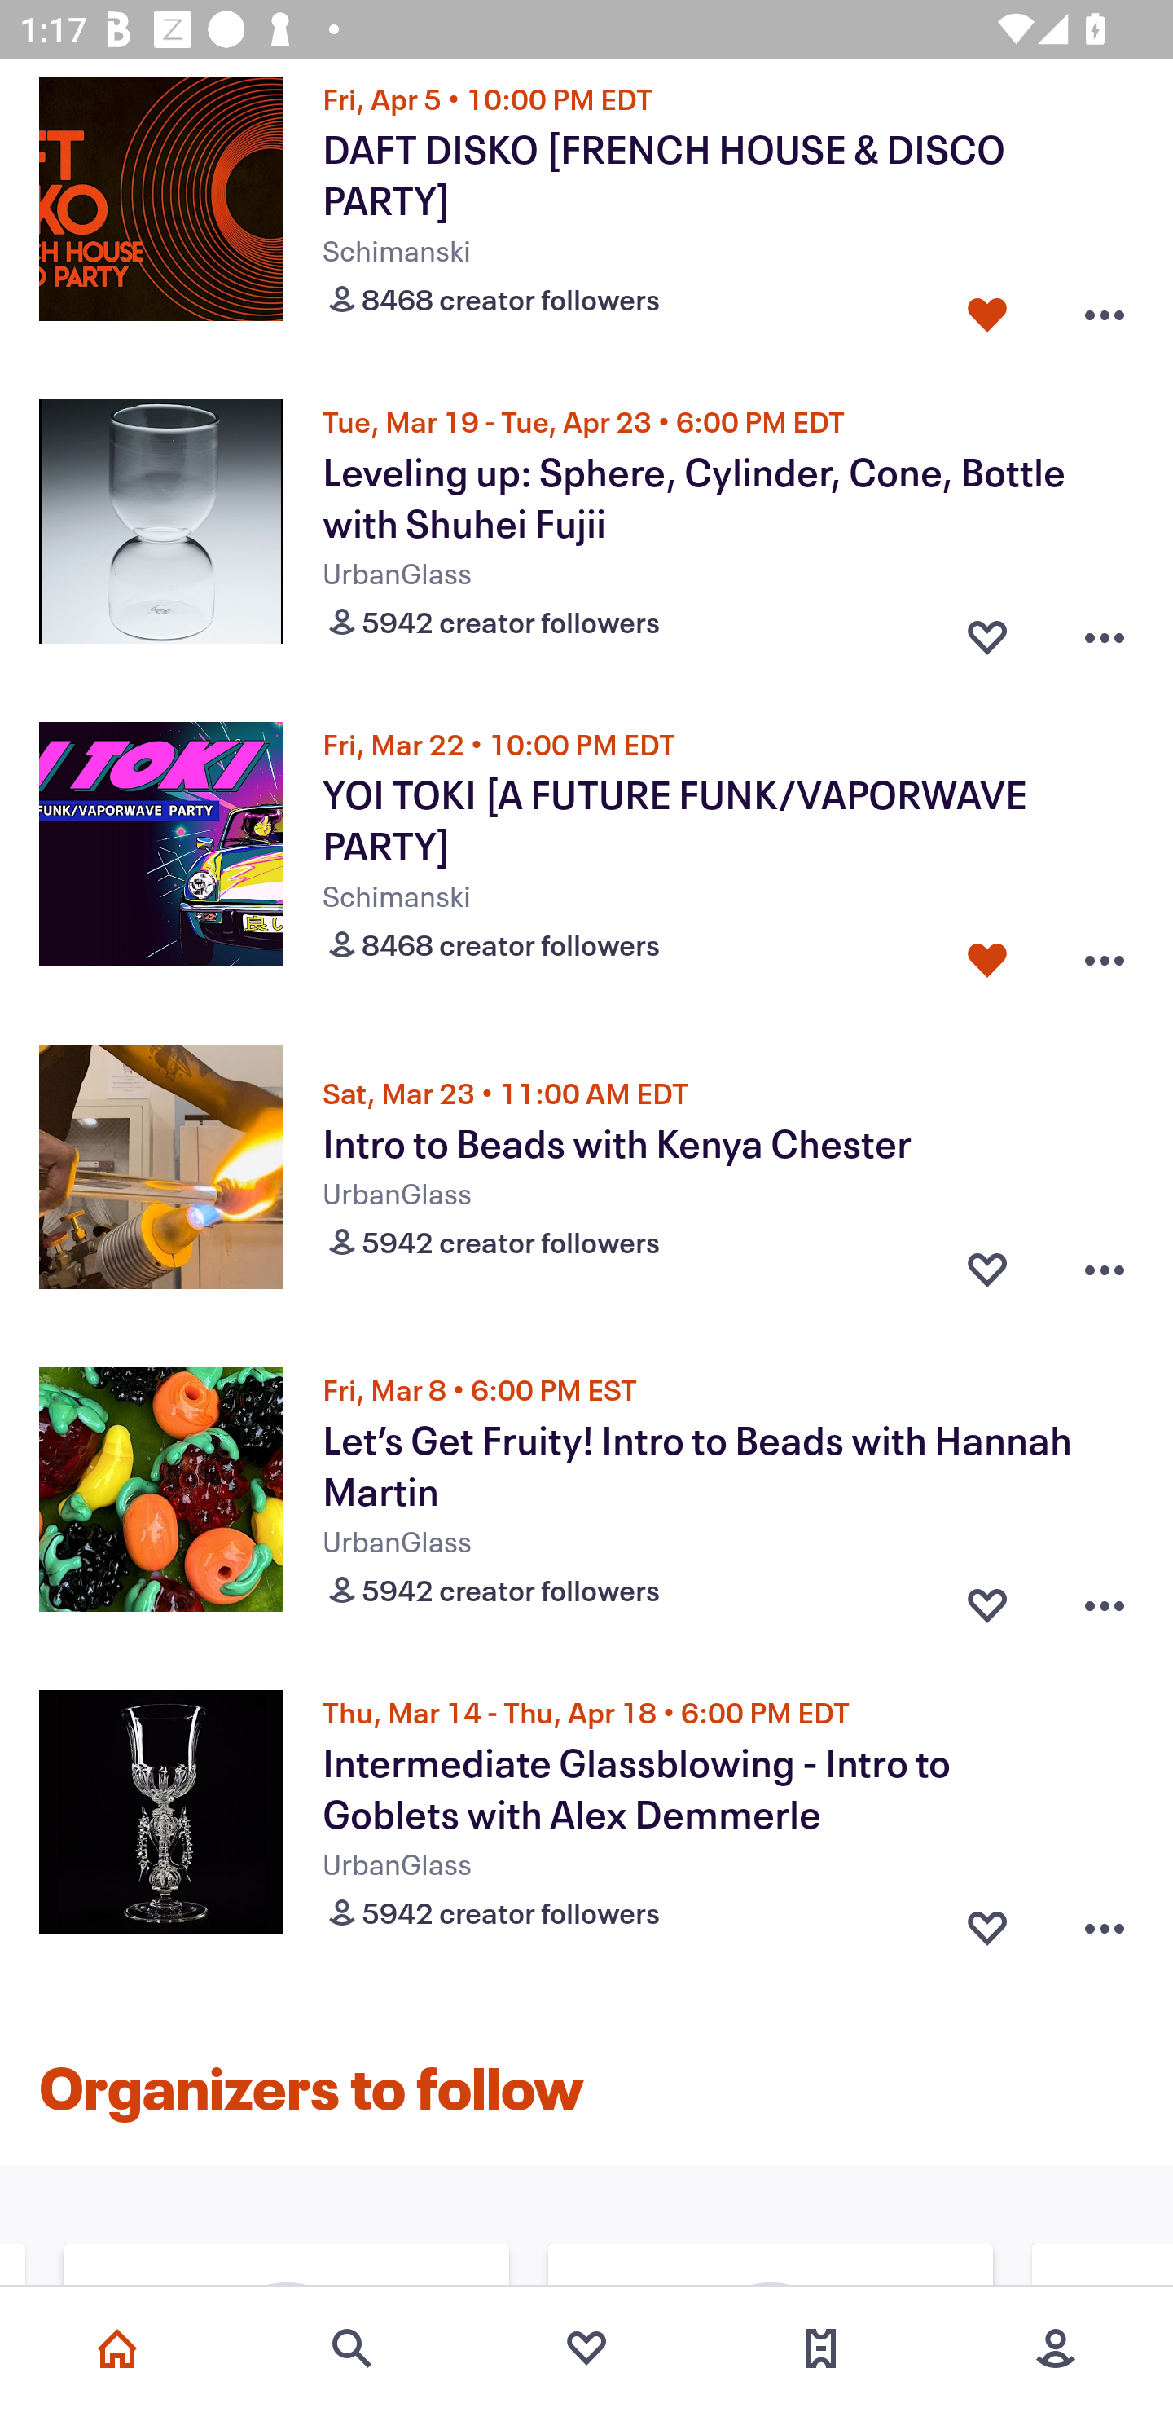 This screenshot has width=1173, height=2412. I want to click on Search events, so click(352, 2348).